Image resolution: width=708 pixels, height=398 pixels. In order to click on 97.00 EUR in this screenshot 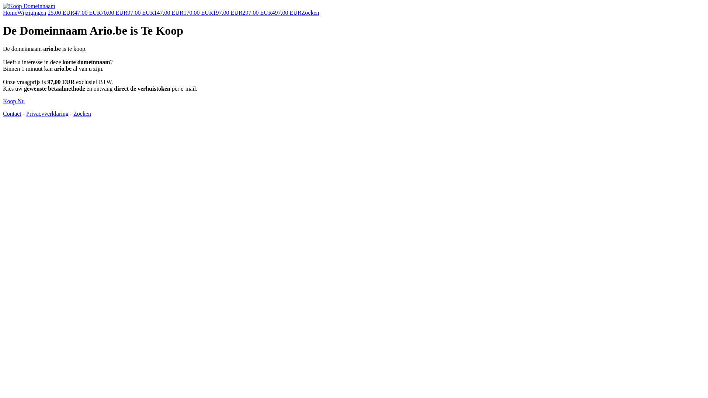, I will do `click(141, 13)`.